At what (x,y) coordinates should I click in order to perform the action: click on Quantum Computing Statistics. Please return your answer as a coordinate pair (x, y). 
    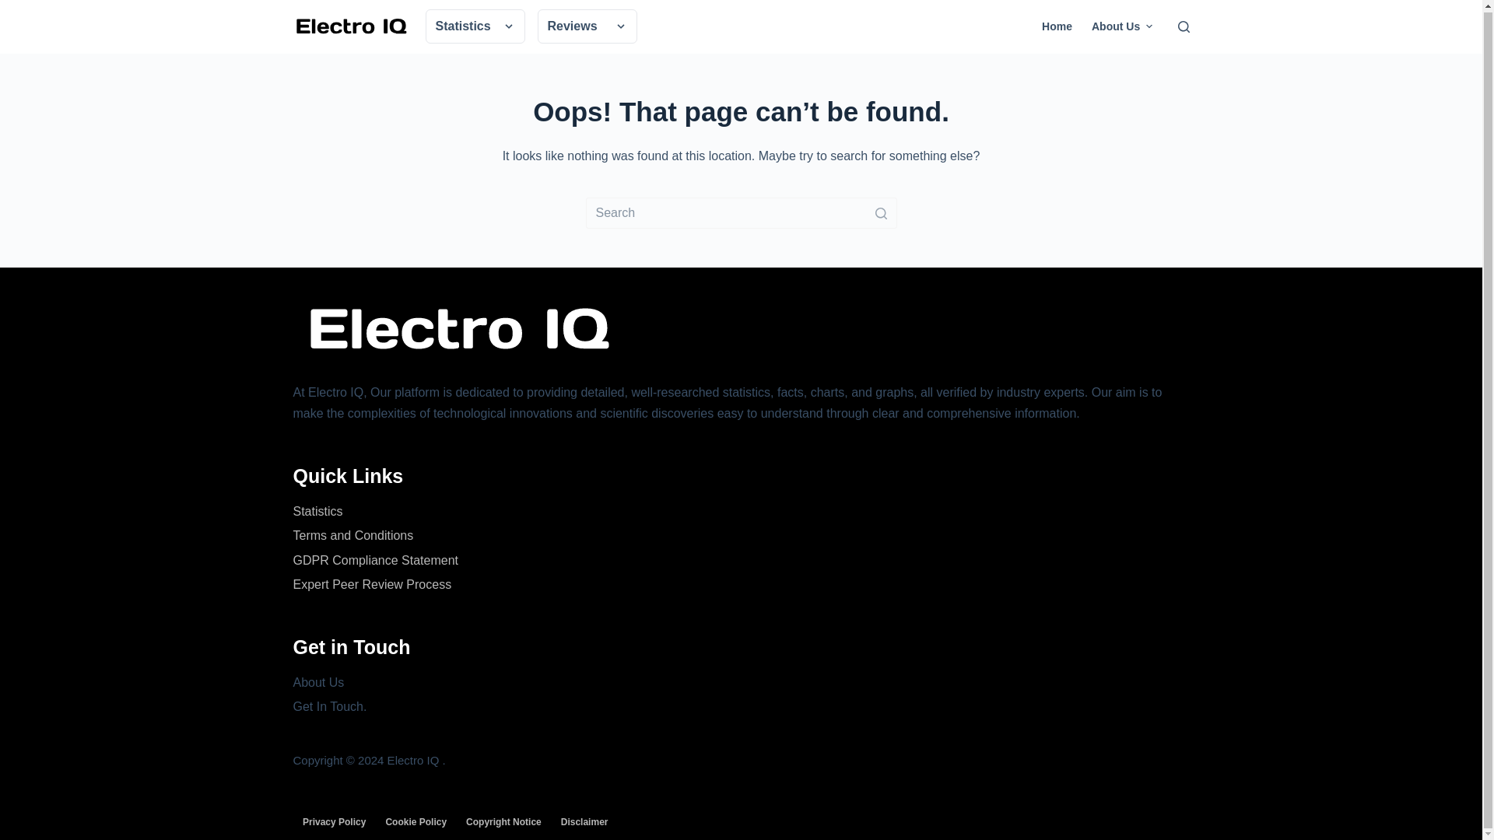
    Looking at the image, I should click on (805, 56).